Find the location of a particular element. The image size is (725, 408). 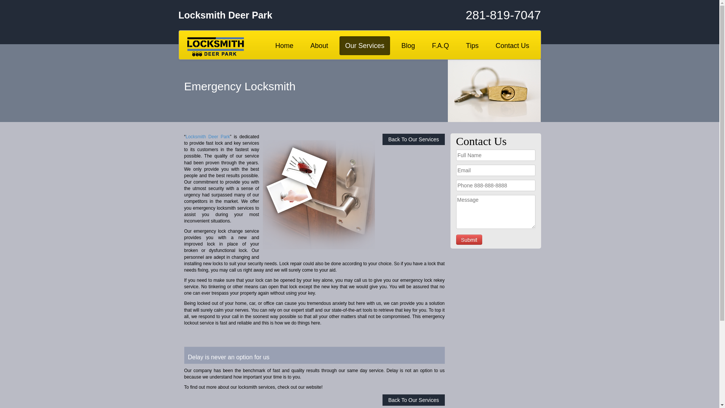

F.A.Q is located at coordinates (440, 46).